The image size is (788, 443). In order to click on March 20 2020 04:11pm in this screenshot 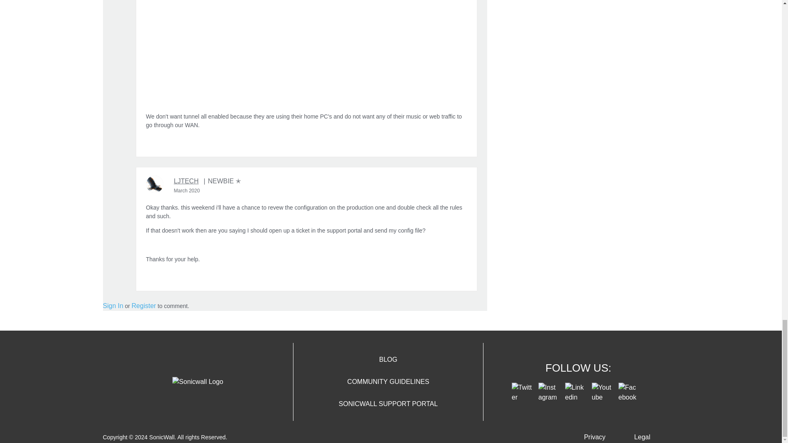, I will do `click(187, 190)`.